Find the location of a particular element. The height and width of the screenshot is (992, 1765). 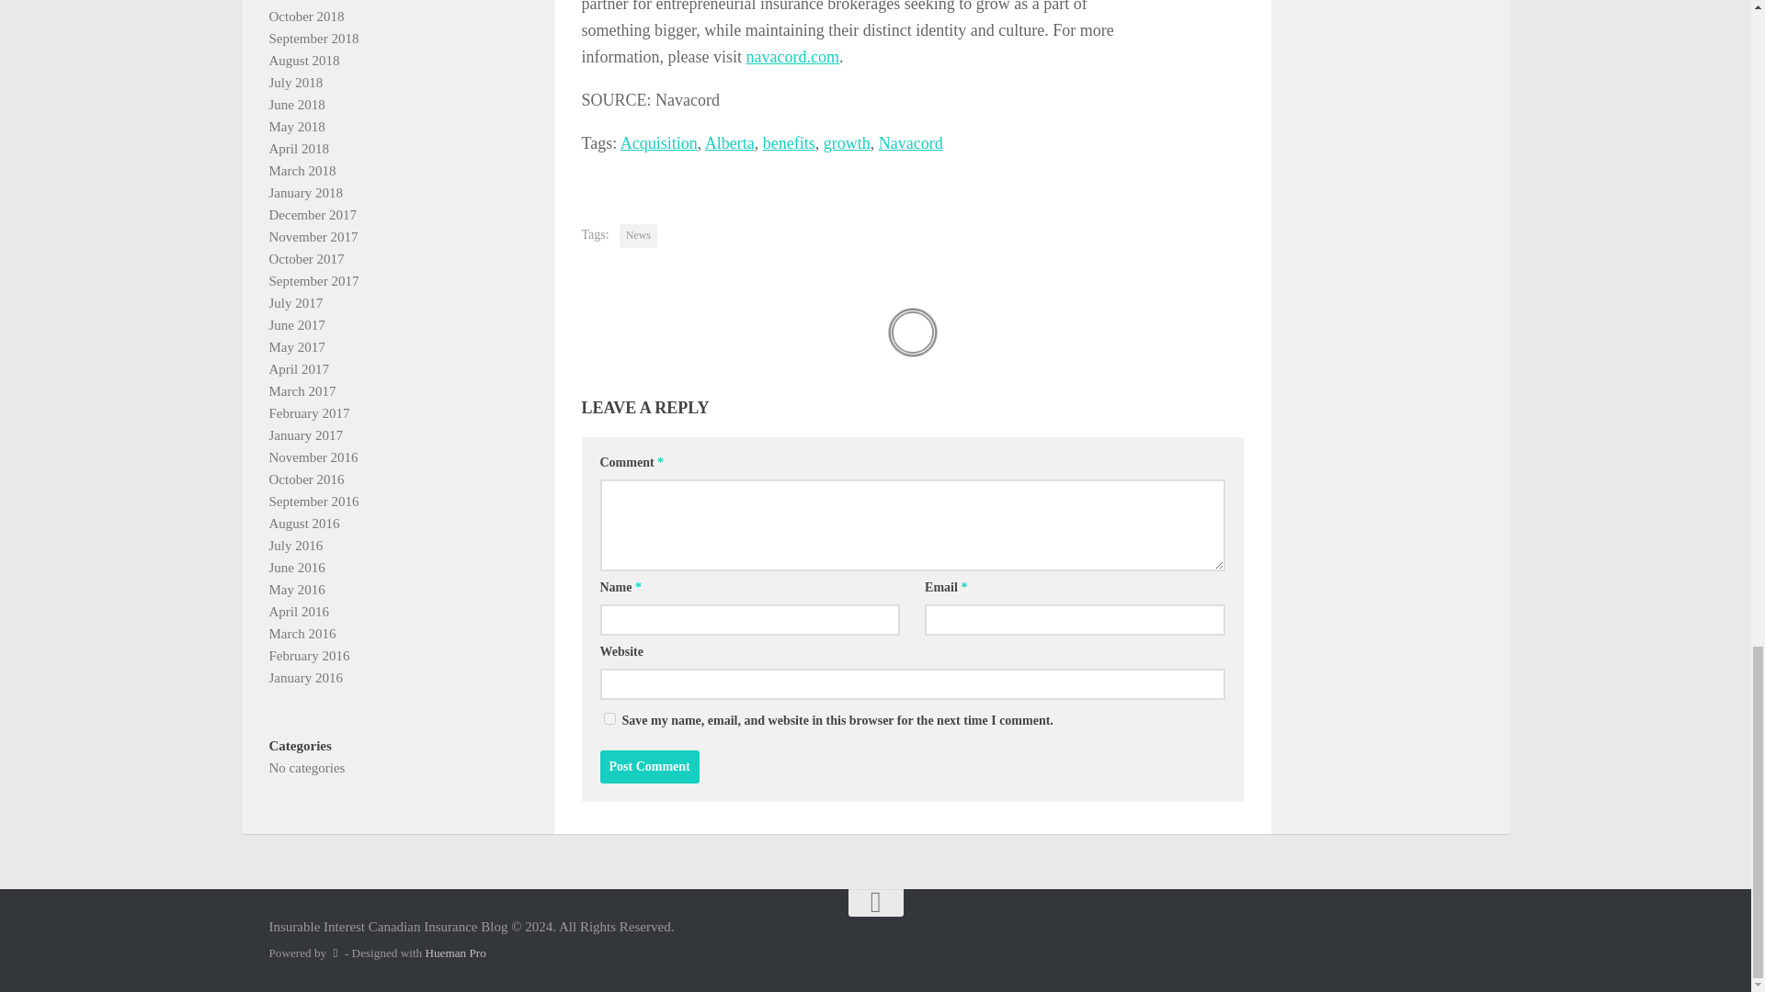

Powered by WordPress is located at coordinates (335, 953).